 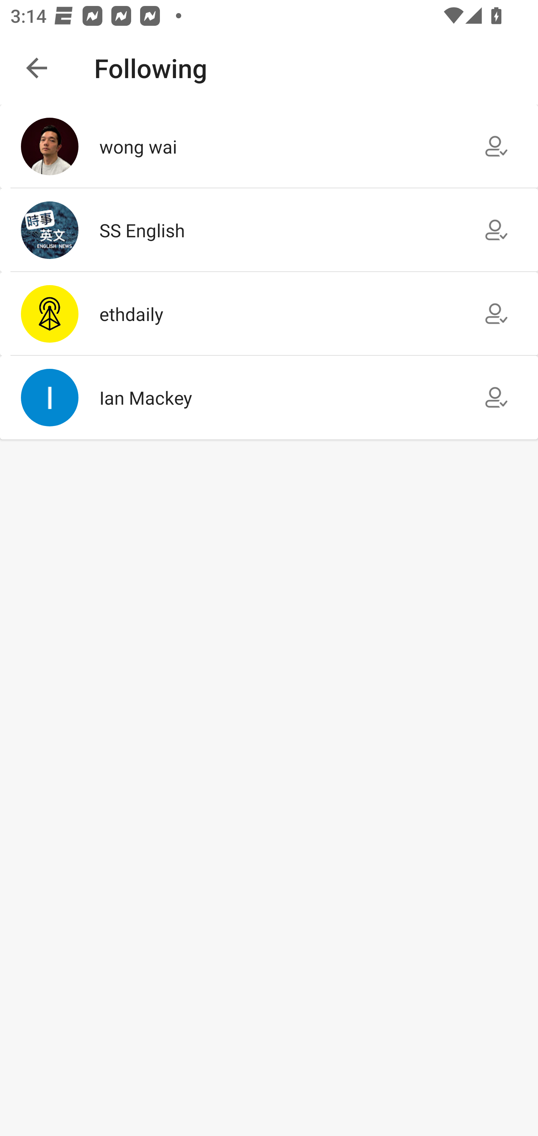 What do you see at coordinates (269, 230) in the screenshot?
I see `SS English` at bounding box center [269, 230].